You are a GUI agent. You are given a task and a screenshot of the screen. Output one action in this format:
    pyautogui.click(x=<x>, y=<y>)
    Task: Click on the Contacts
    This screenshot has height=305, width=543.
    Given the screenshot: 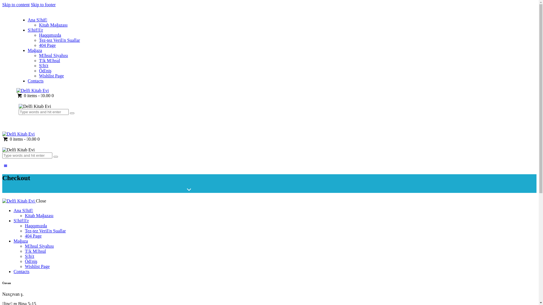 What is the action you would take?
    pyautogui.click(x=36, y=81)
    